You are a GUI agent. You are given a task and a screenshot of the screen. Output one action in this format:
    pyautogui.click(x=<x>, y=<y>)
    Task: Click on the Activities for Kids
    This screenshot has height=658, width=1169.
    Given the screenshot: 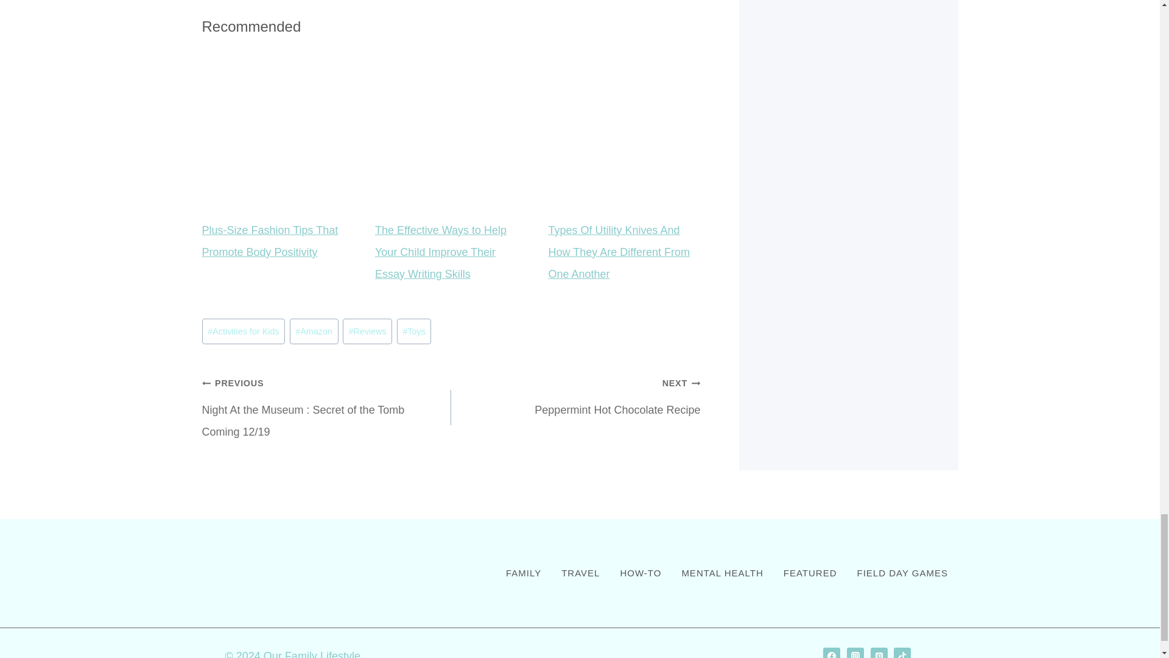 What is the action you would take?
    pyautogui.click(x=244, y=331)
    